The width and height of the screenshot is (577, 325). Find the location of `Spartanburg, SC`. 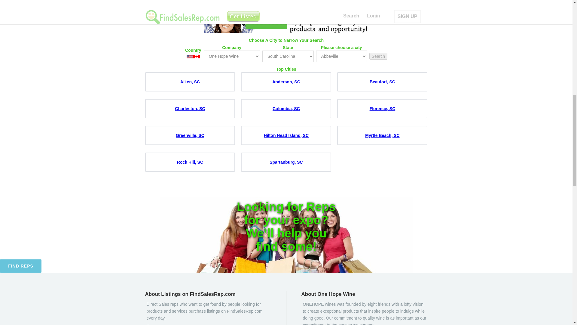

Spartanburg, SC is located at coordinates (286, 162).